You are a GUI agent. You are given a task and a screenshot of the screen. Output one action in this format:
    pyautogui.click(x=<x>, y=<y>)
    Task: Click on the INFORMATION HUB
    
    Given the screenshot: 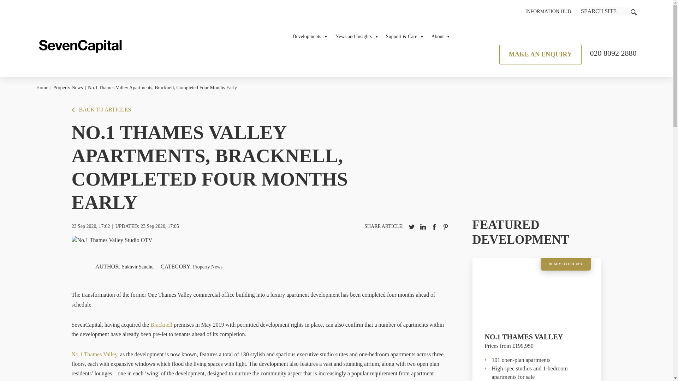 What is the action you would take?
    pyautogui.click(x=548, y=11)
    